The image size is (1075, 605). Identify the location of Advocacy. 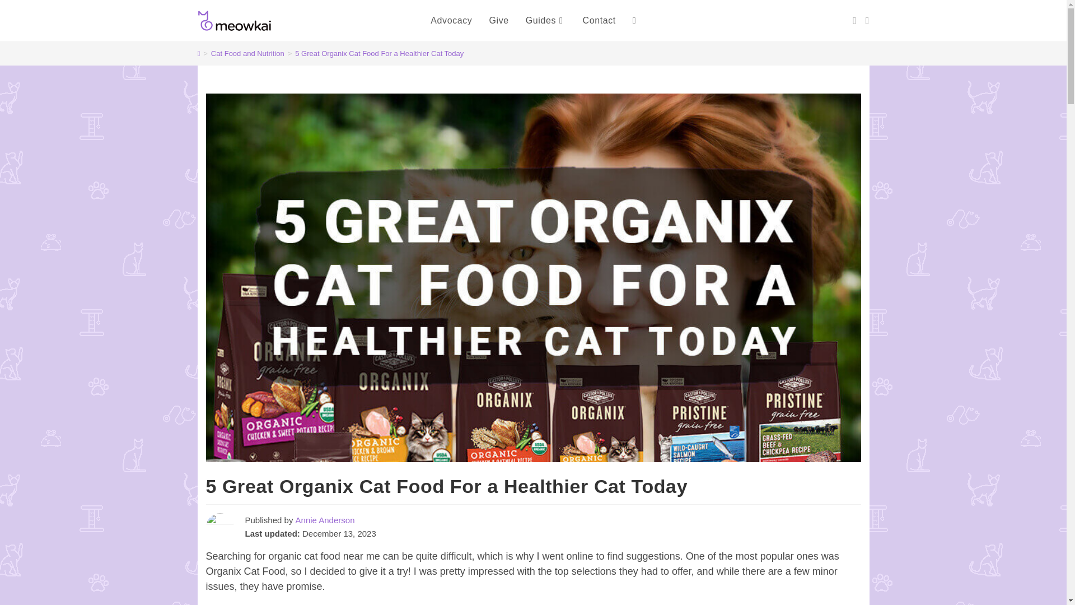
(451, 21).